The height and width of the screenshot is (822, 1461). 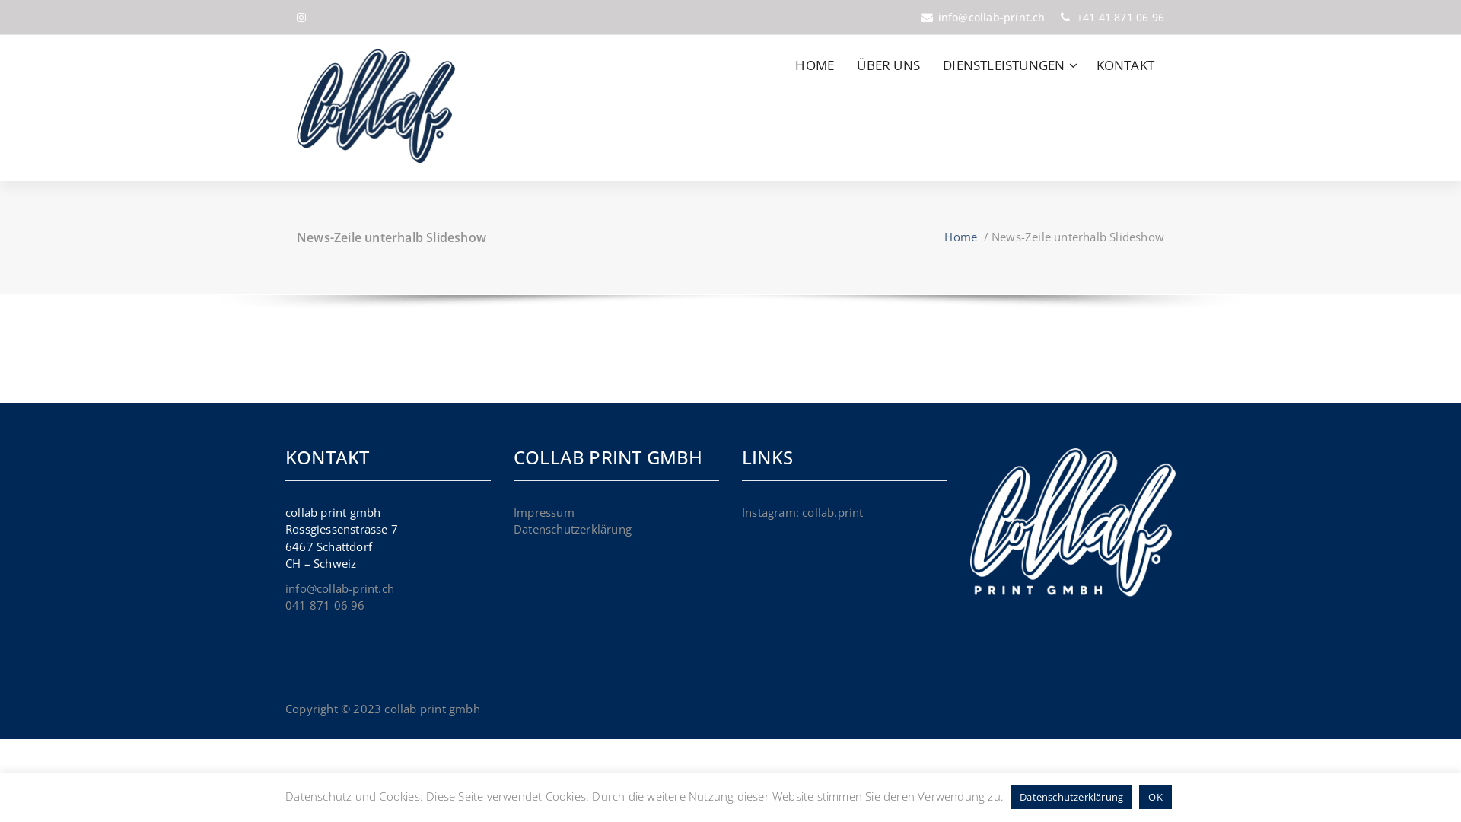 I want to click on Instagram: collab.print, so click(x=803, y=511).